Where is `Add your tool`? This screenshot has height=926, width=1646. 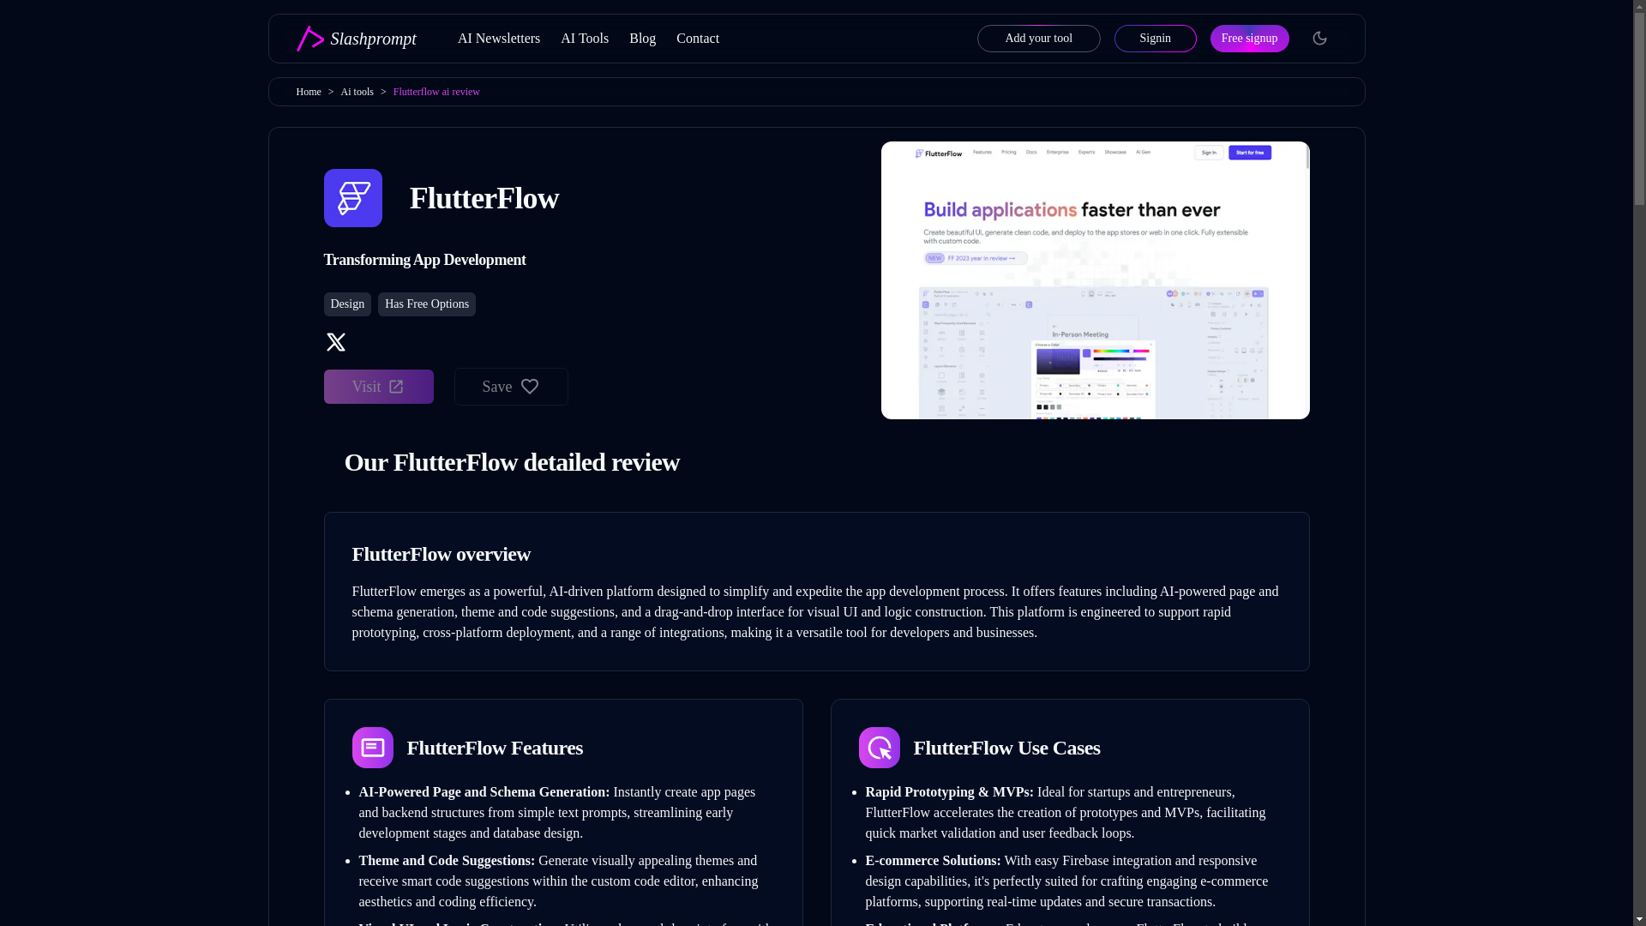
Add your tool is located at coordinates (1039, 38).